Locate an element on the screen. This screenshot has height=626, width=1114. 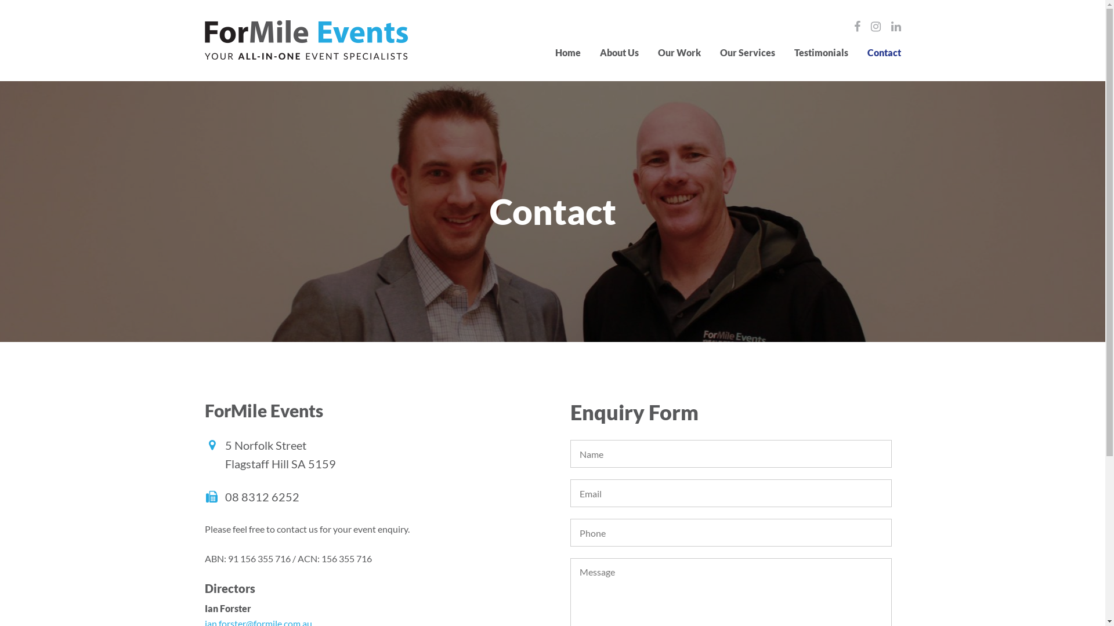
Our Services is located at coordinates (747, 52).